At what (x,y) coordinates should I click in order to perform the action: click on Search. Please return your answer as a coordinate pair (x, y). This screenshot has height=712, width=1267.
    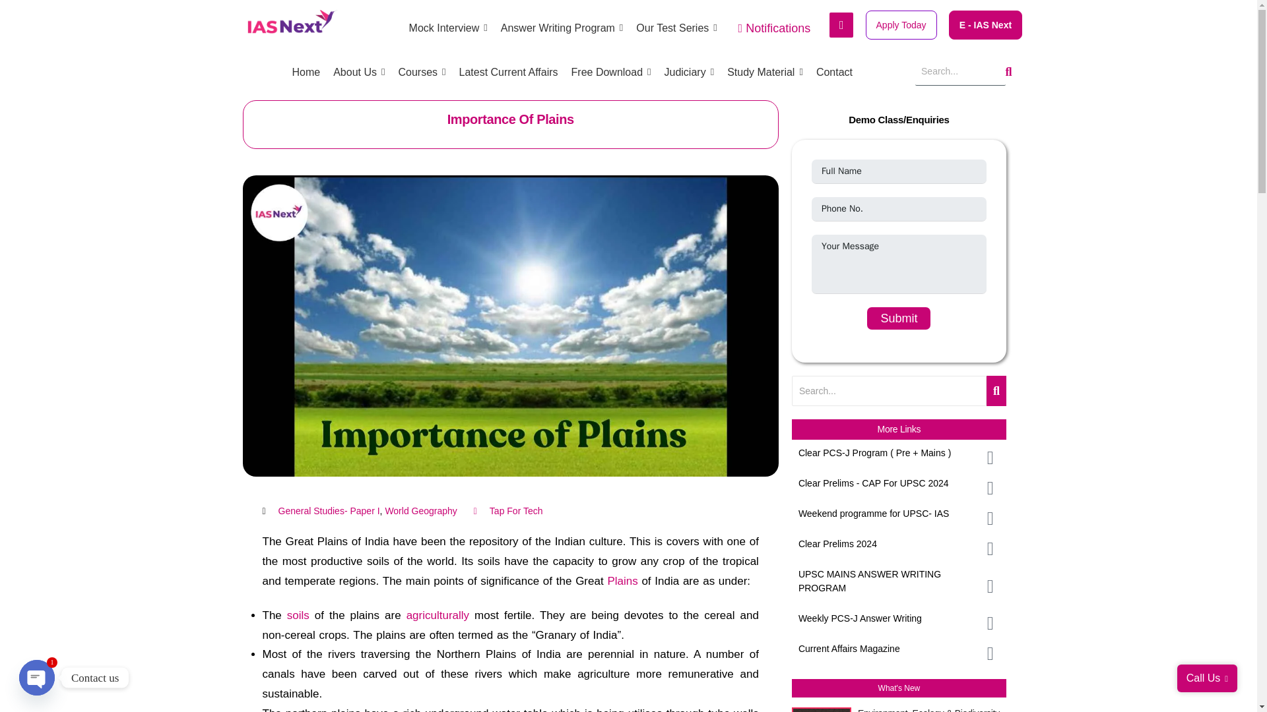
    Looking at the image, I should click on (890, 391).